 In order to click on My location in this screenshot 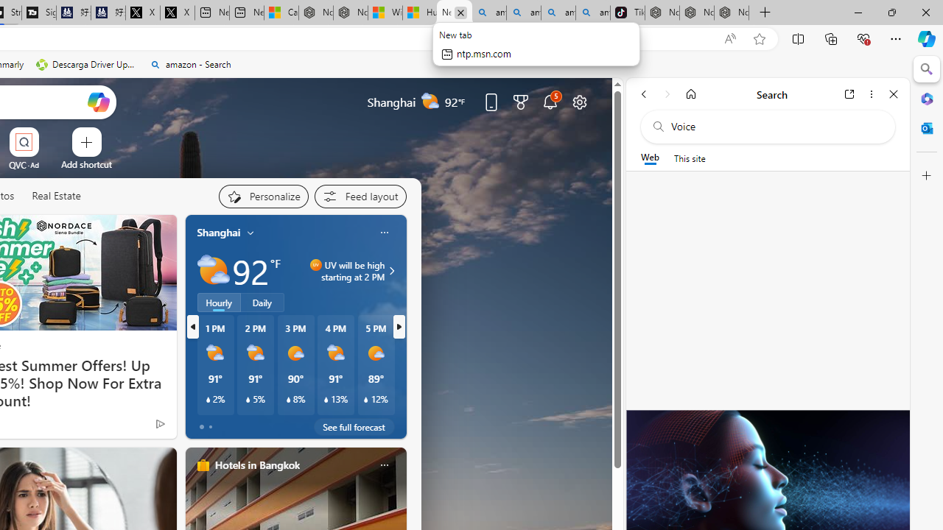, I will do `click(250, 233)`.